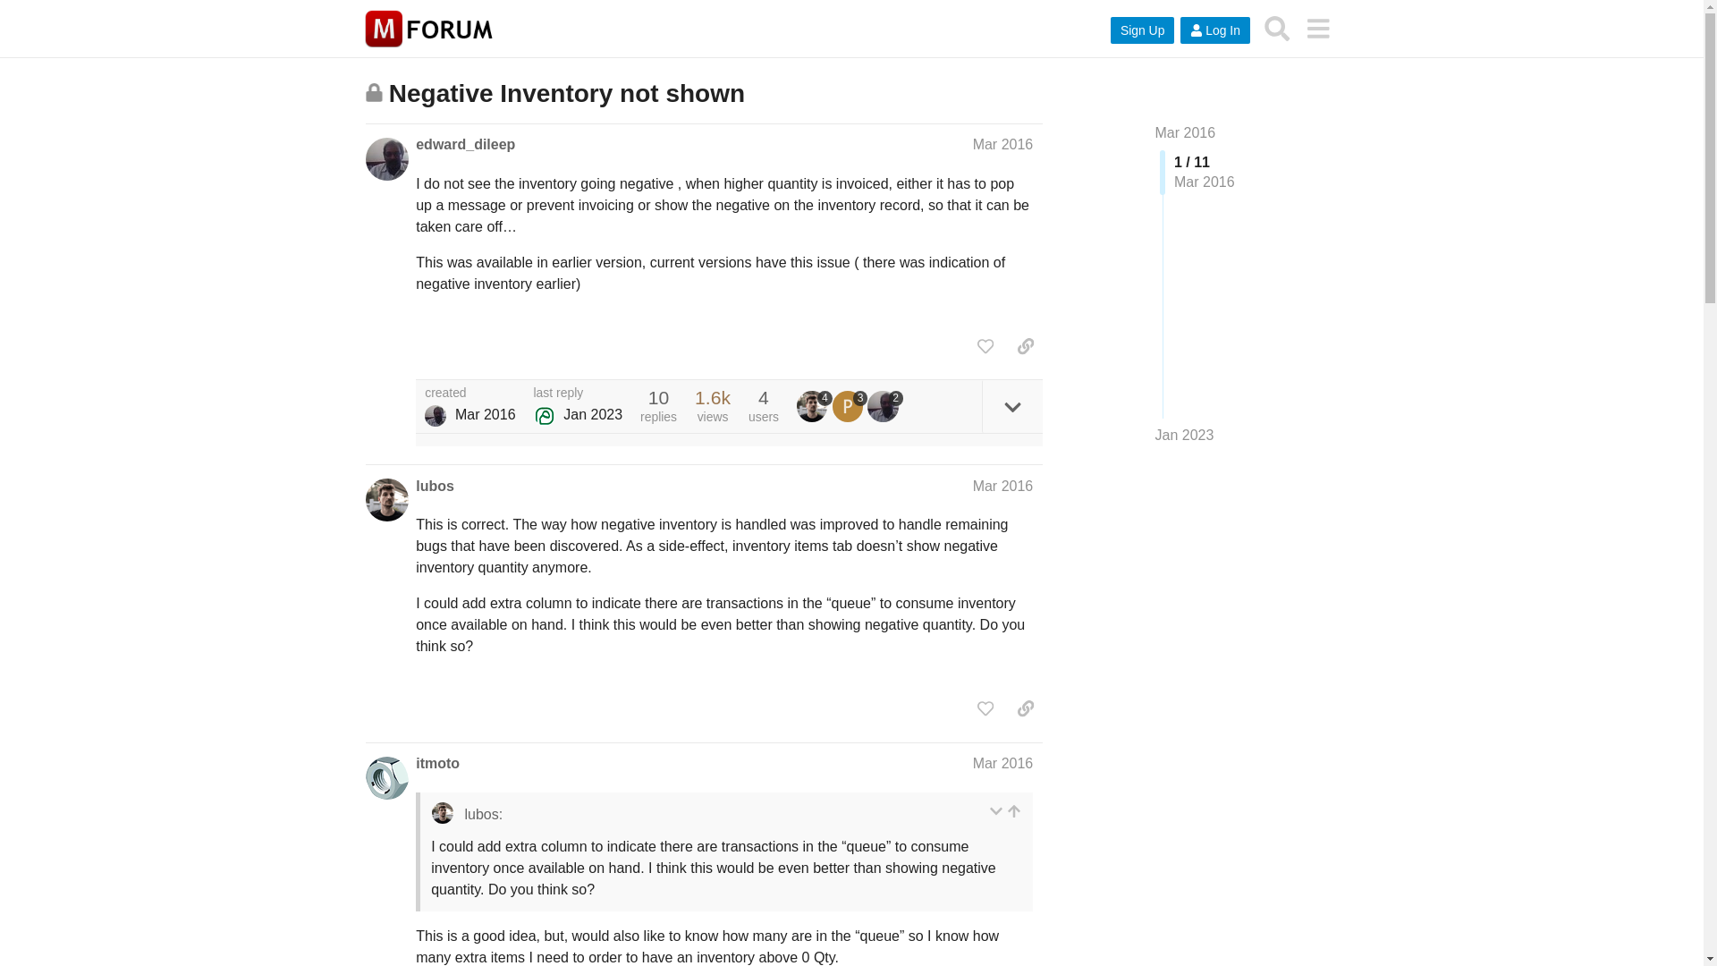 This screenshot has height=966, width=1717. What do you see at coordinates (374, 92) in the screenshot?
I see `This topic is closed; it no longer accepts new replies` at bounding box center [374, 92].